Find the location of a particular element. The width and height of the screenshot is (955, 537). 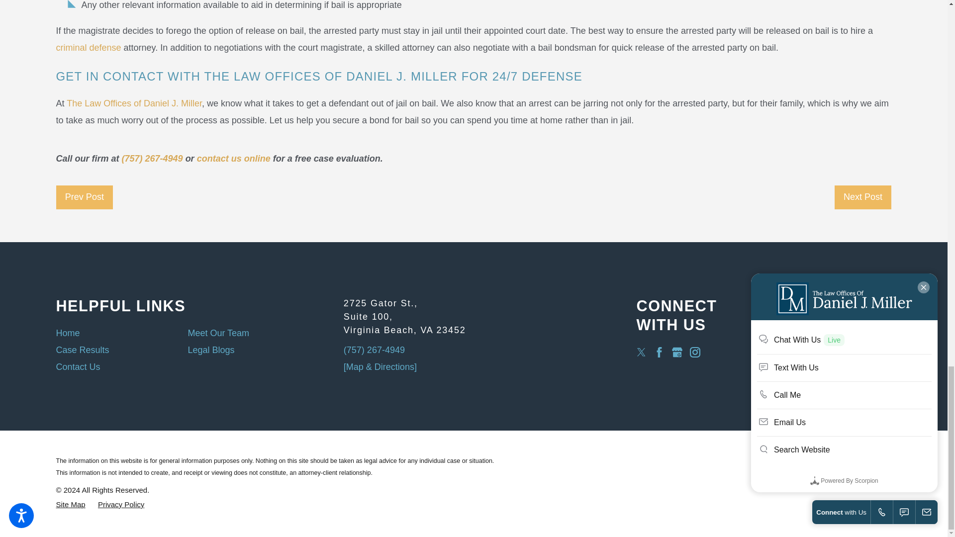

Facebook is located at coordinates (660, 352).